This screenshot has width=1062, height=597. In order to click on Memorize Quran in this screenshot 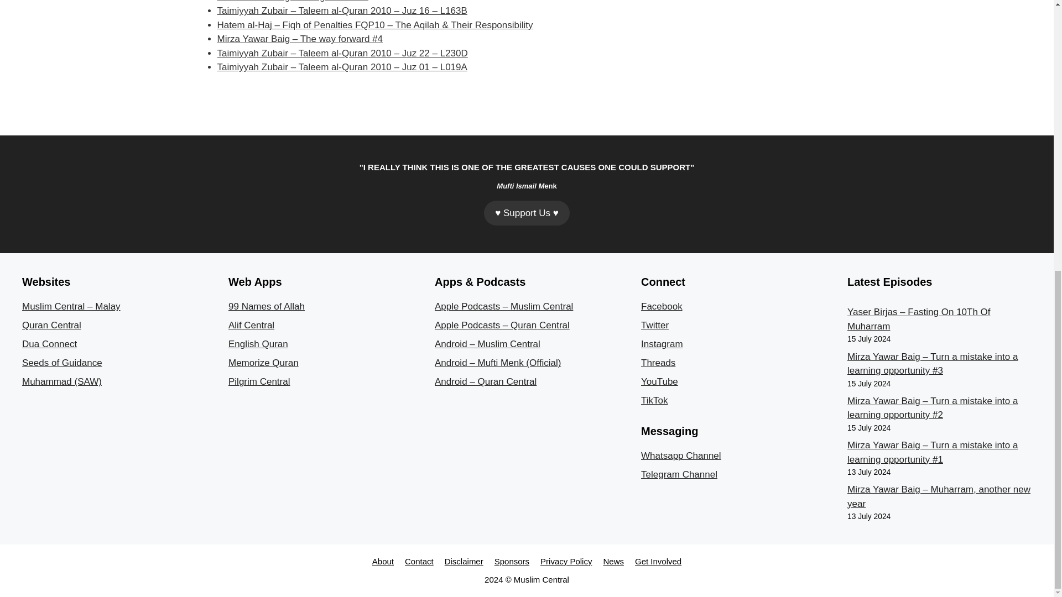, I will do `click(263, 363)`.